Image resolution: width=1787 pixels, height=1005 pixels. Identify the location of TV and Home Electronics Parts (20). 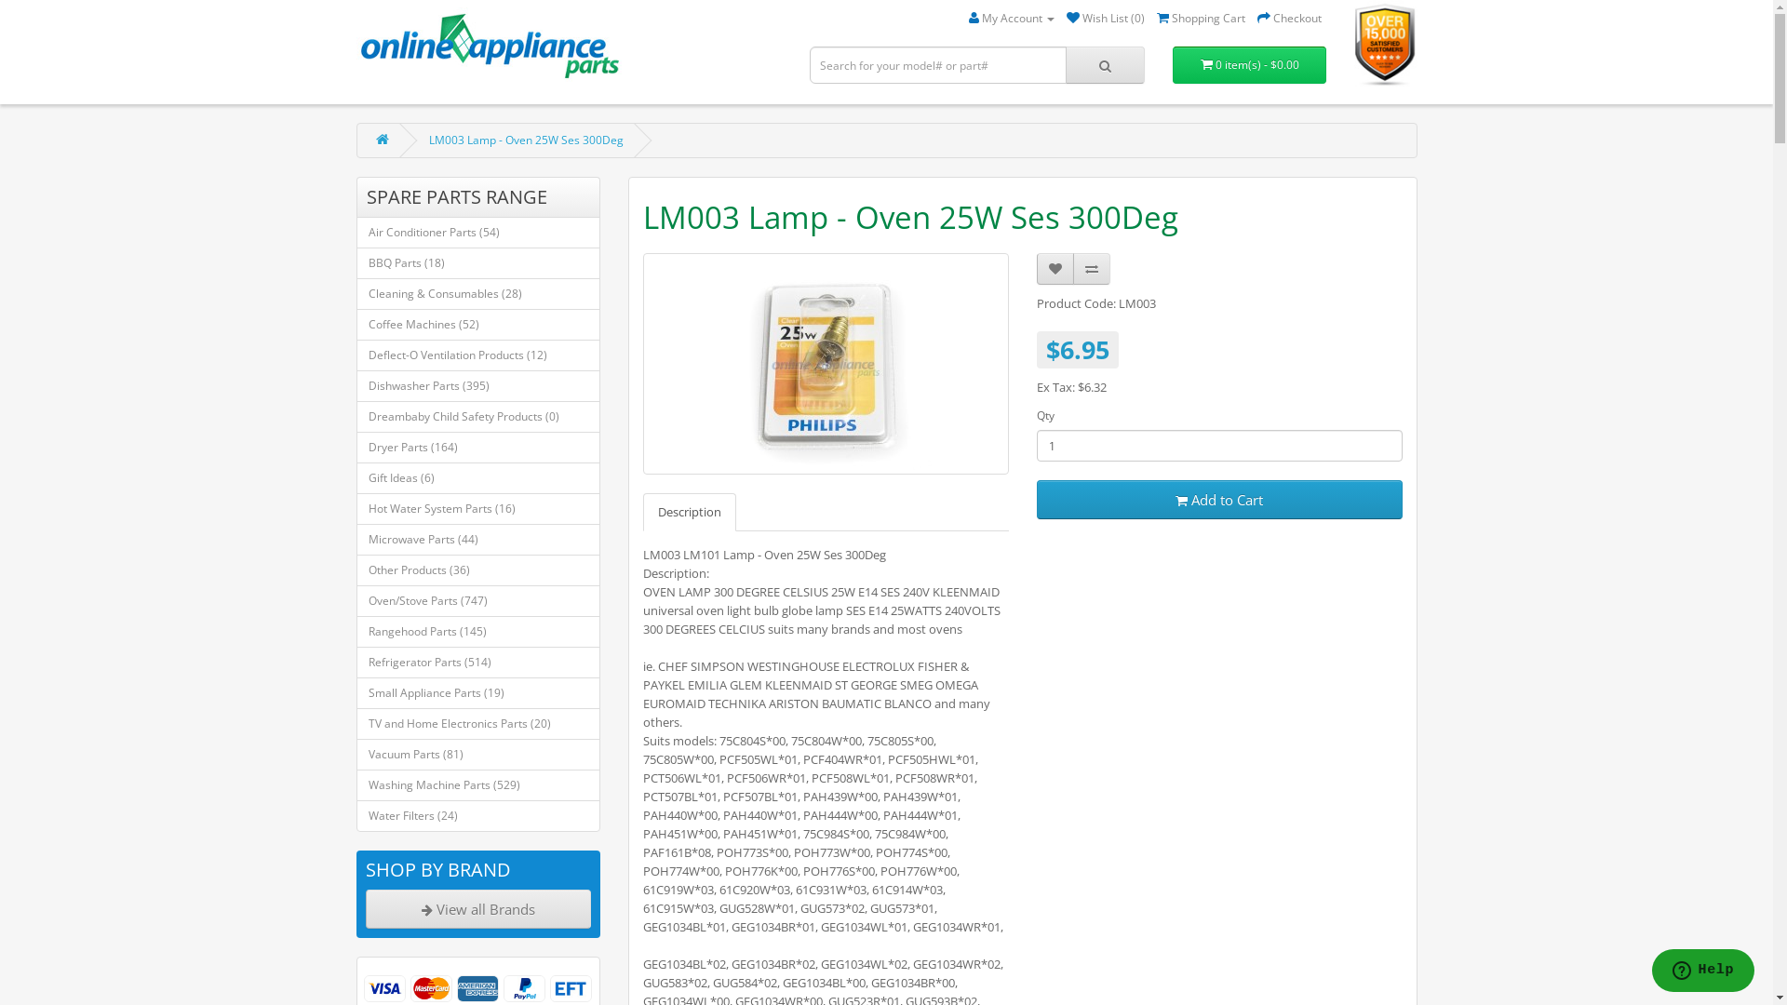
(478, 724).